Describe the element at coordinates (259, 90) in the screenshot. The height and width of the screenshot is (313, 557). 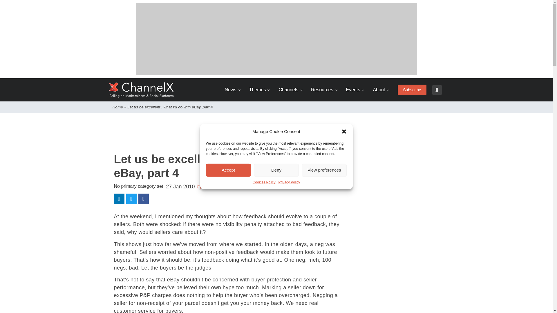
I see `Themes` at that location.